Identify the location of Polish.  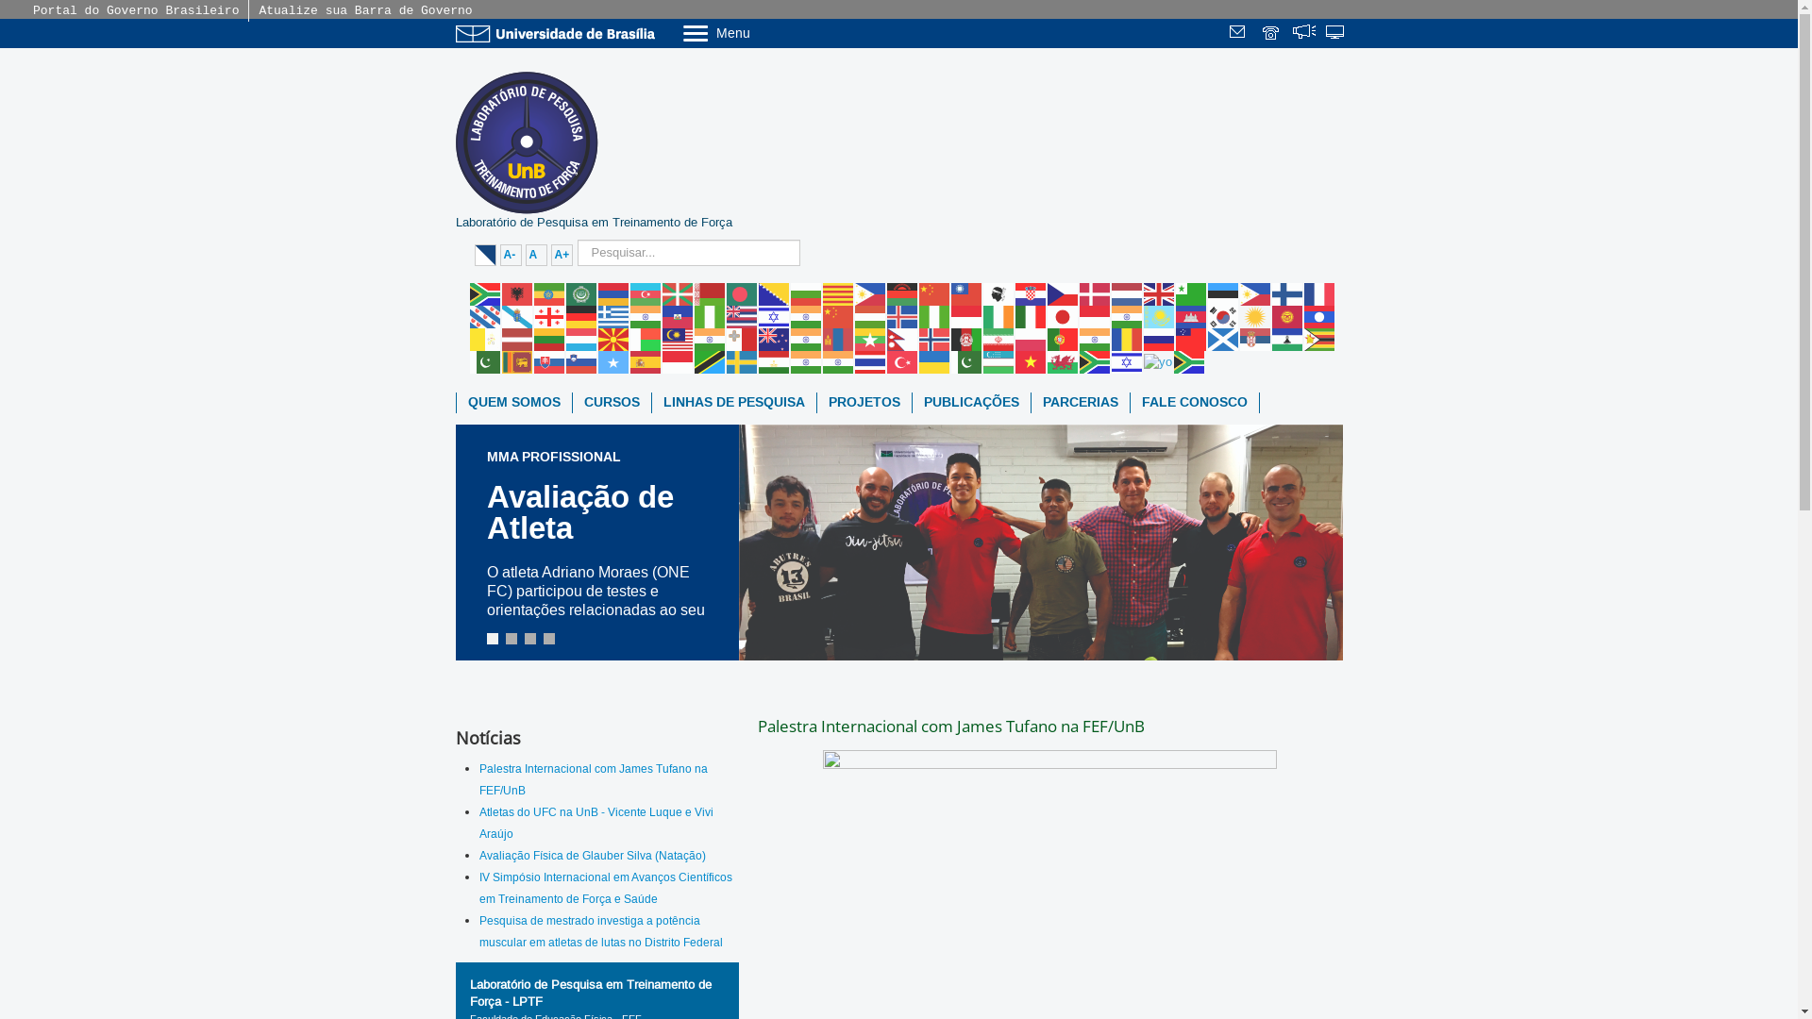
(1032, 339).